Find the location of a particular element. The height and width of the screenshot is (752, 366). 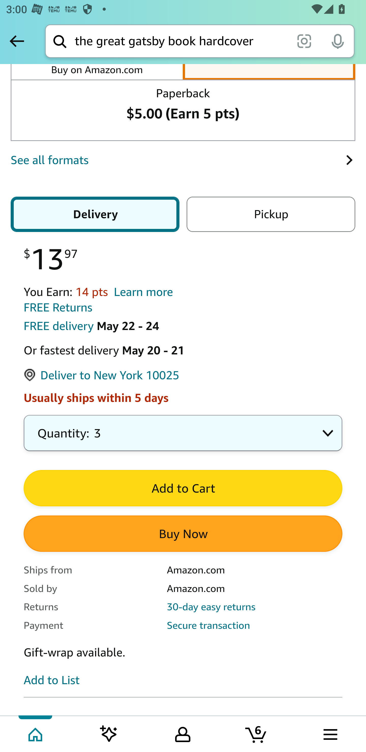

Browse menu Tab 5 of 5 is located at coordinates (330, 733).